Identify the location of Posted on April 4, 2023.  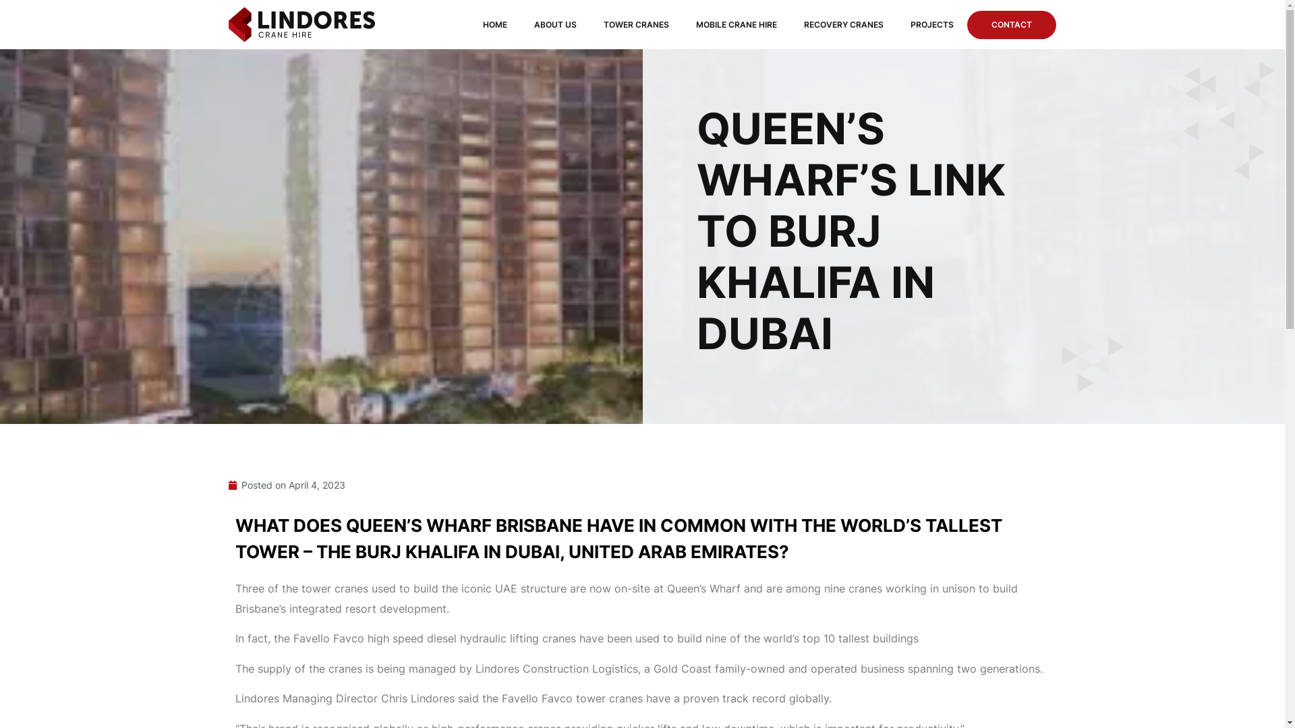
(286, 485).